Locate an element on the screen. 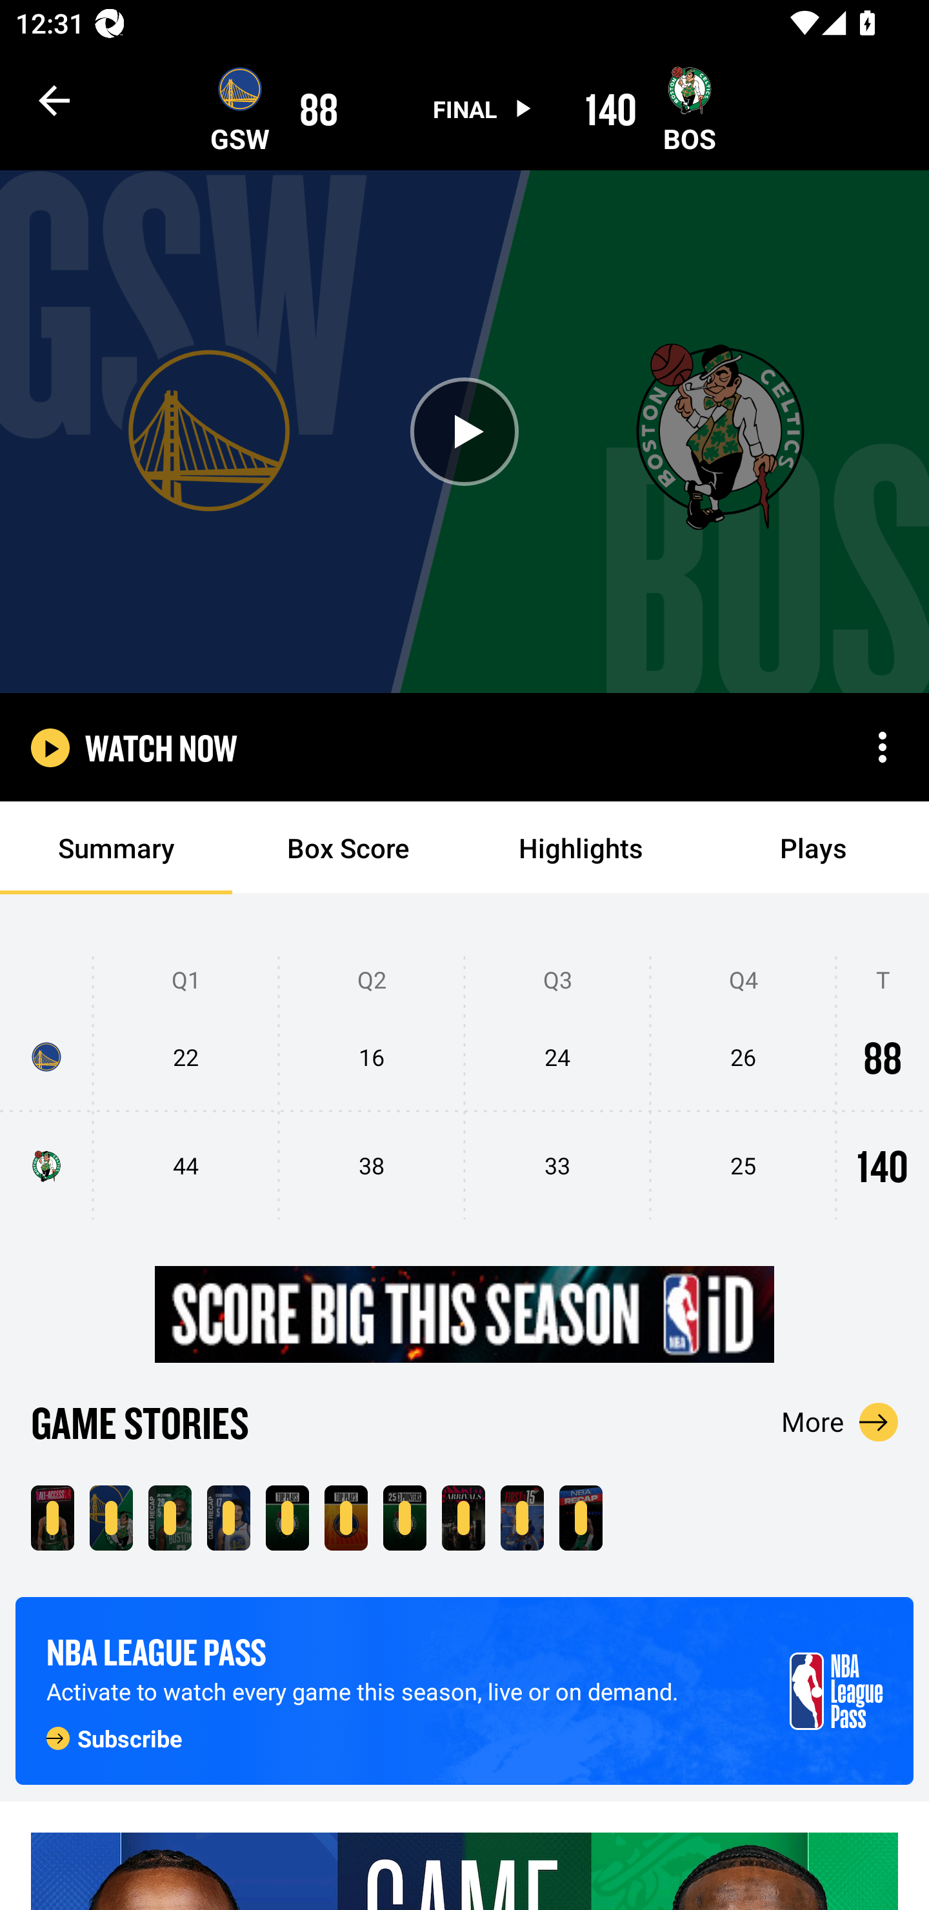  Sunday's Recap NEW is located at coordinates (581, 1518).